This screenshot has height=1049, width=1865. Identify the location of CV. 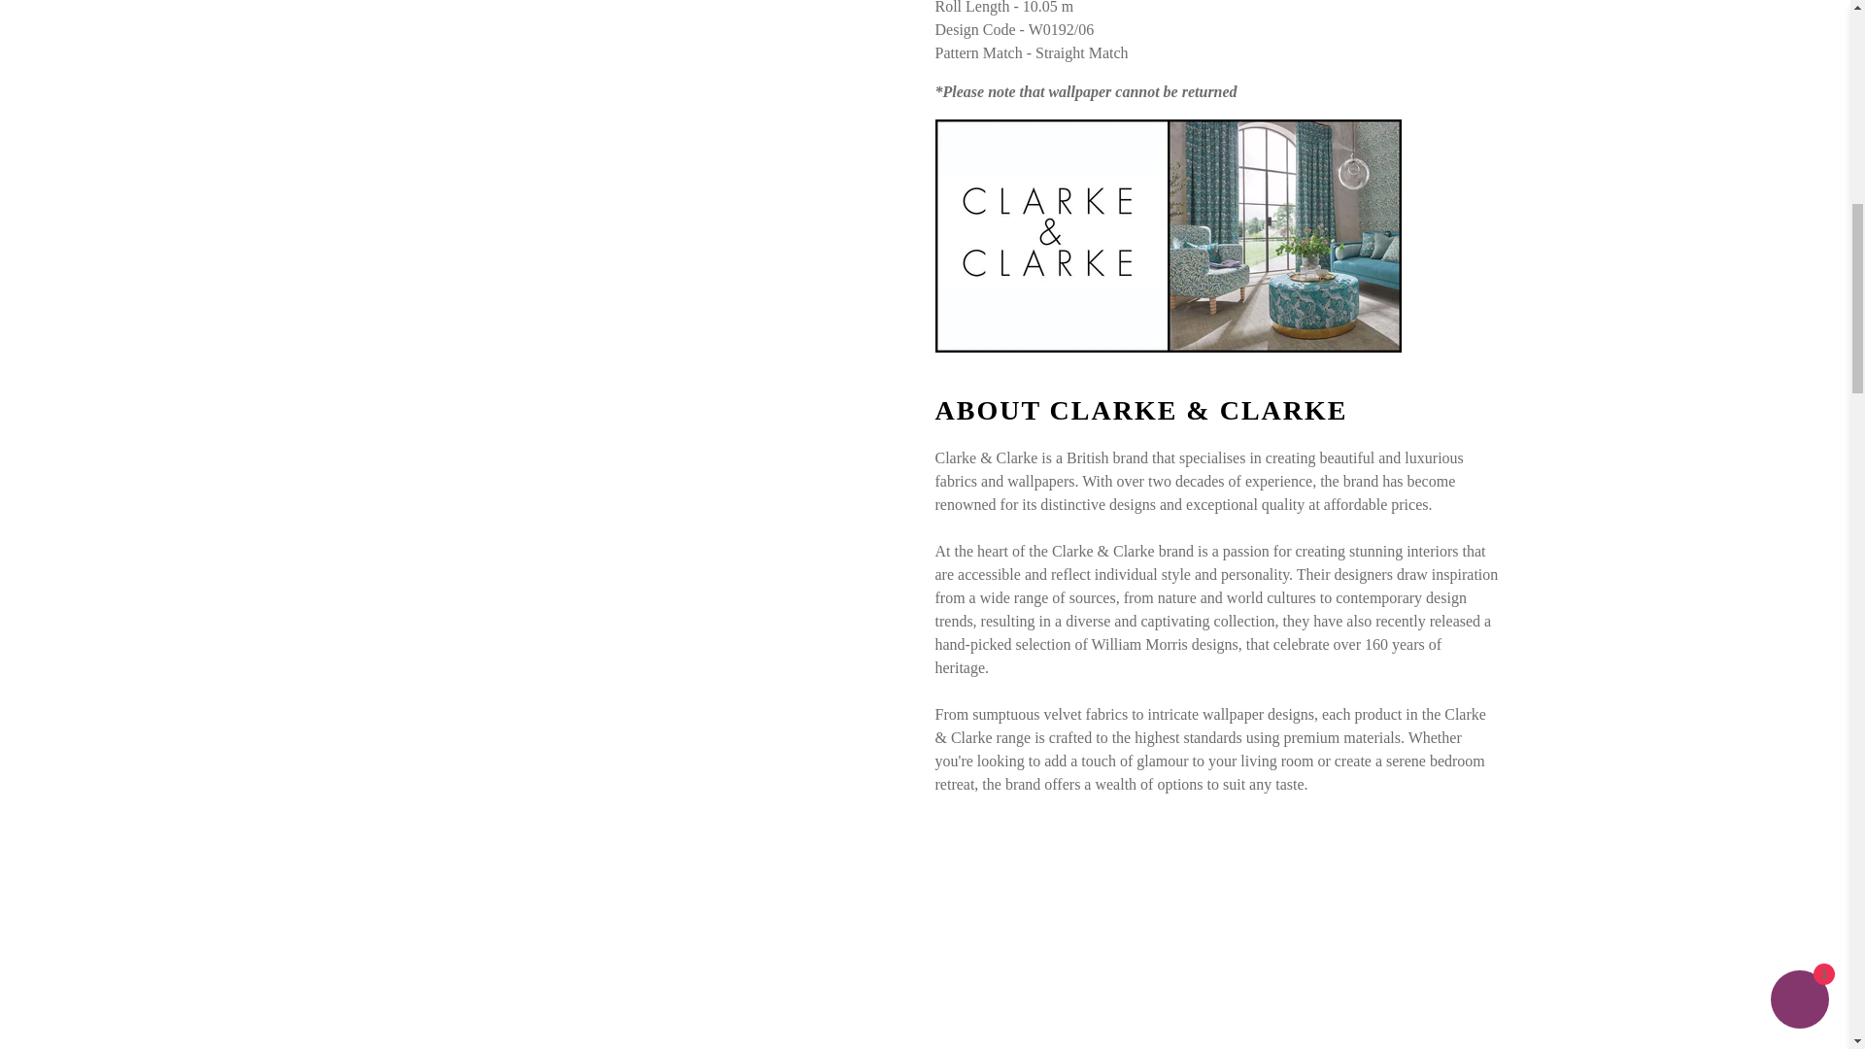
(1704, 479).